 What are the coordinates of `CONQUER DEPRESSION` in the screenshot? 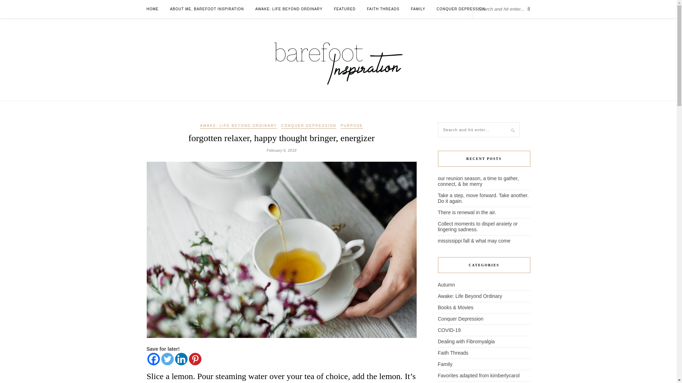 It's located at (460, 9).